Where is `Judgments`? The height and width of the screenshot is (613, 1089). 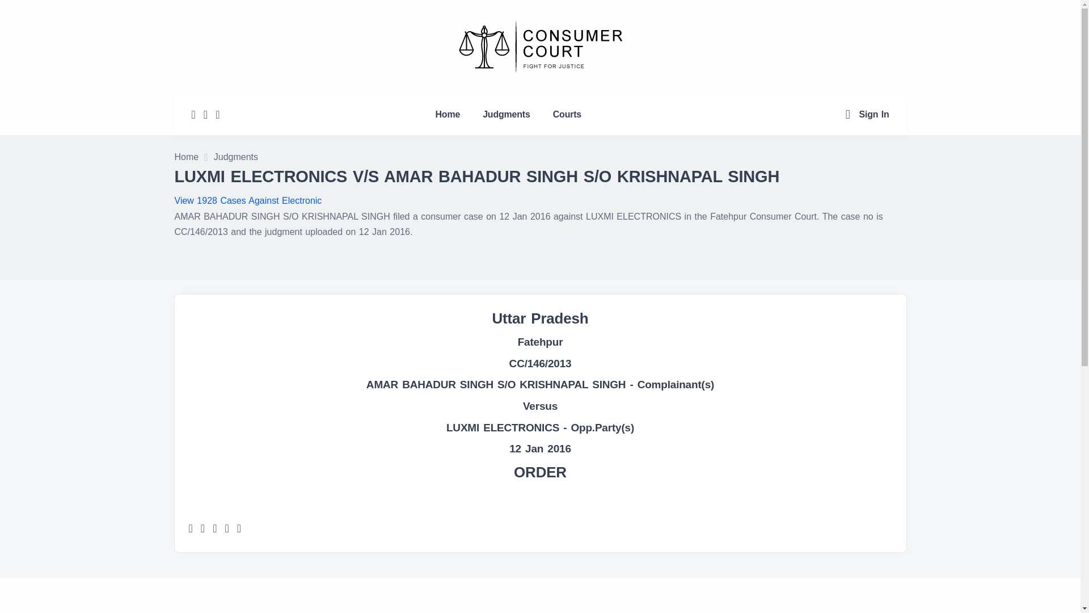
Judgments is located at coordinates (236, 158).